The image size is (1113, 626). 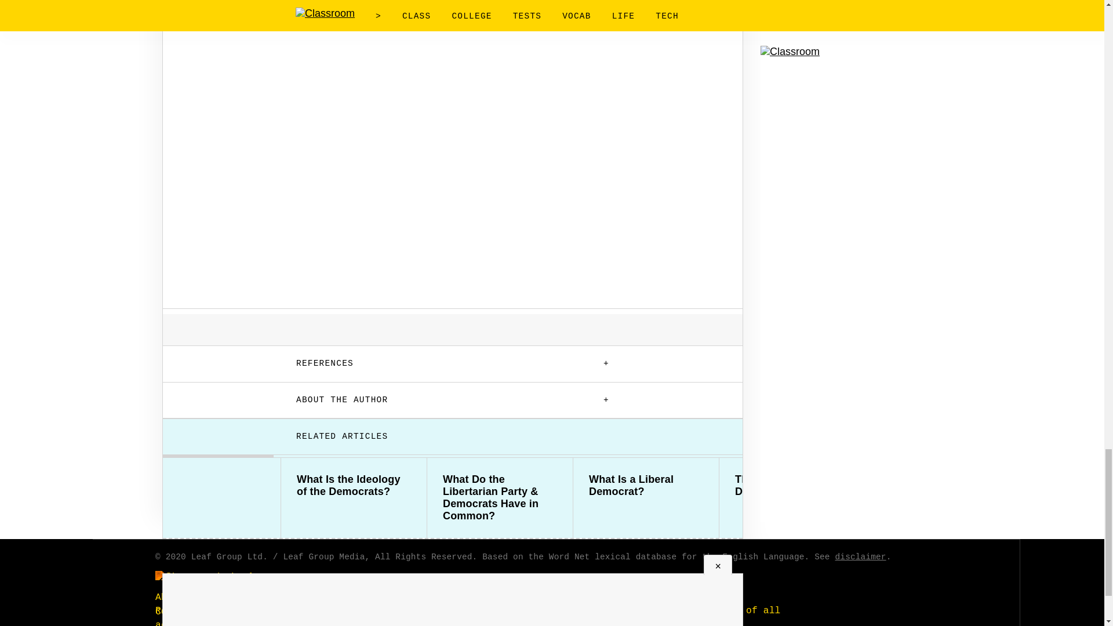 What do you see at coordinates (792, 485) in the screenshot?
I see `The Lutheran Church During WWII` at bounding box center [792, 485].